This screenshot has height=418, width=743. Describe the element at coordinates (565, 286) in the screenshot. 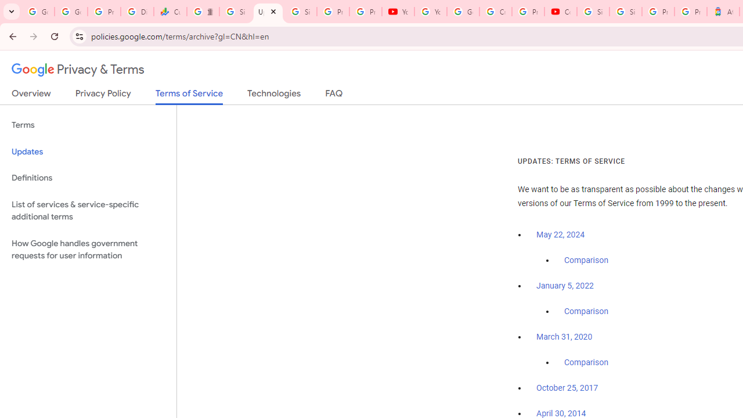

I see `January 5, 2022` at that location.